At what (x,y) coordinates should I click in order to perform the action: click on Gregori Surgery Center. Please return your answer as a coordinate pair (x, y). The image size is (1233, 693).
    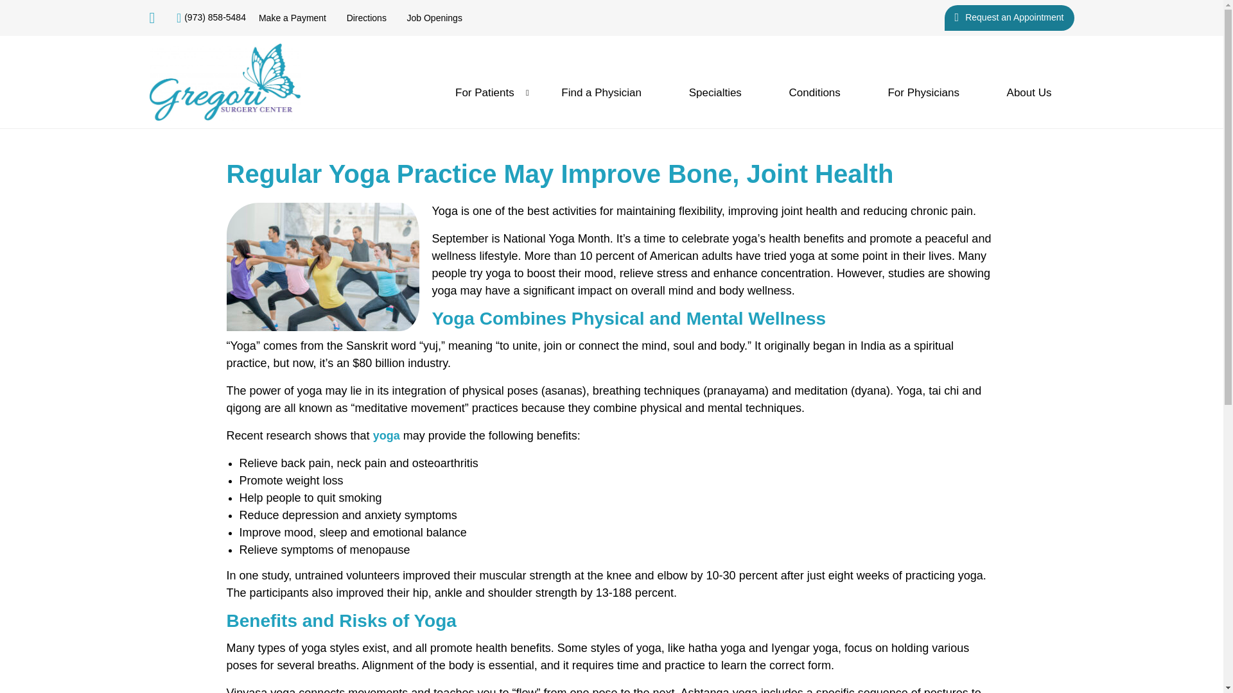
    Looking at the image, I should click on (224, 82).